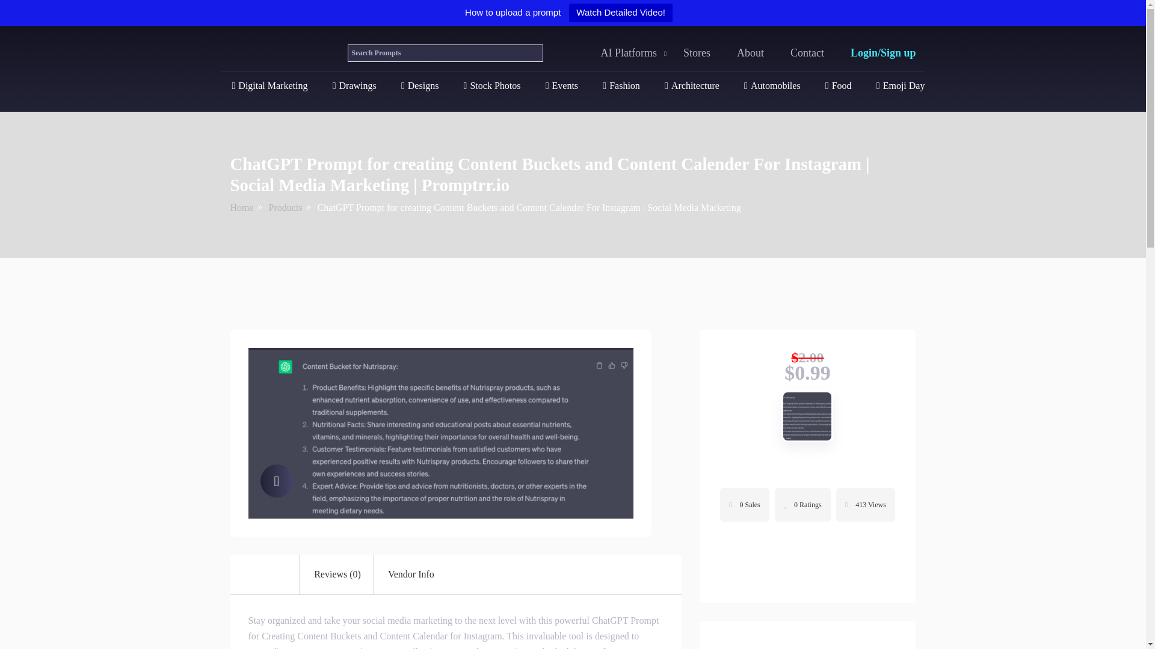  I want to click on Drawings, so click(354, 85).